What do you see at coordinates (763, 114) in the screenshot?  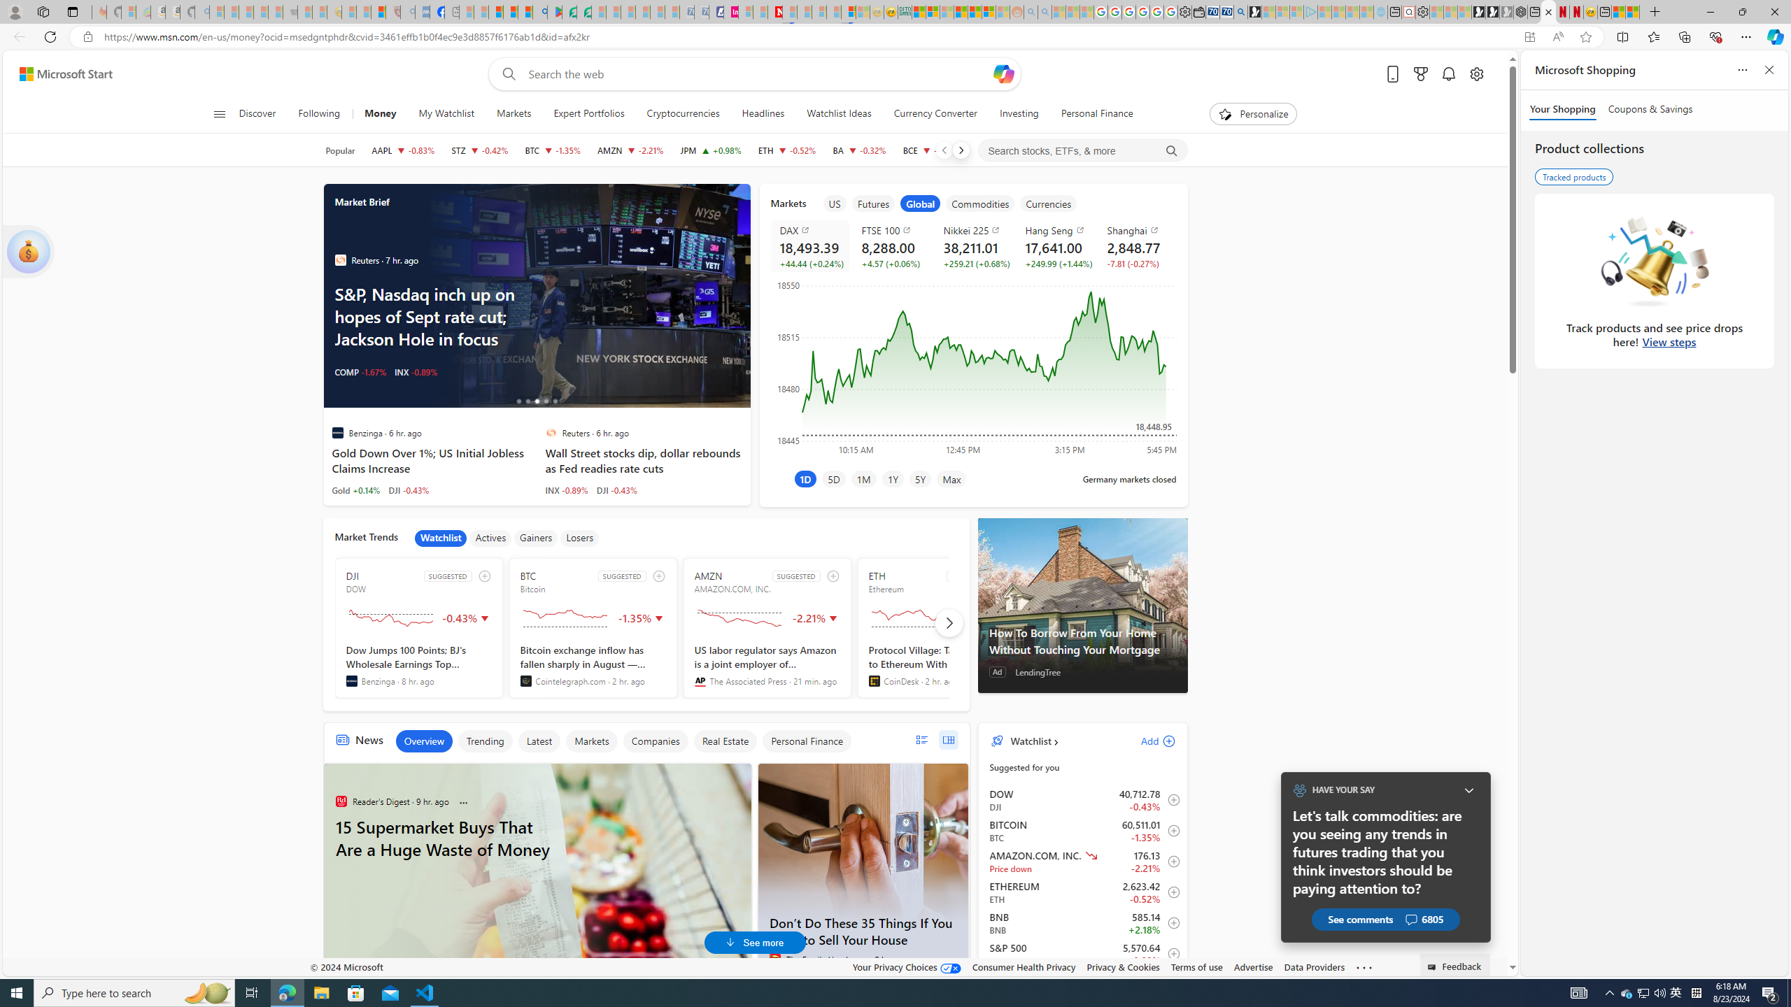 I see `Headlines` at bounding box center [763, 114].